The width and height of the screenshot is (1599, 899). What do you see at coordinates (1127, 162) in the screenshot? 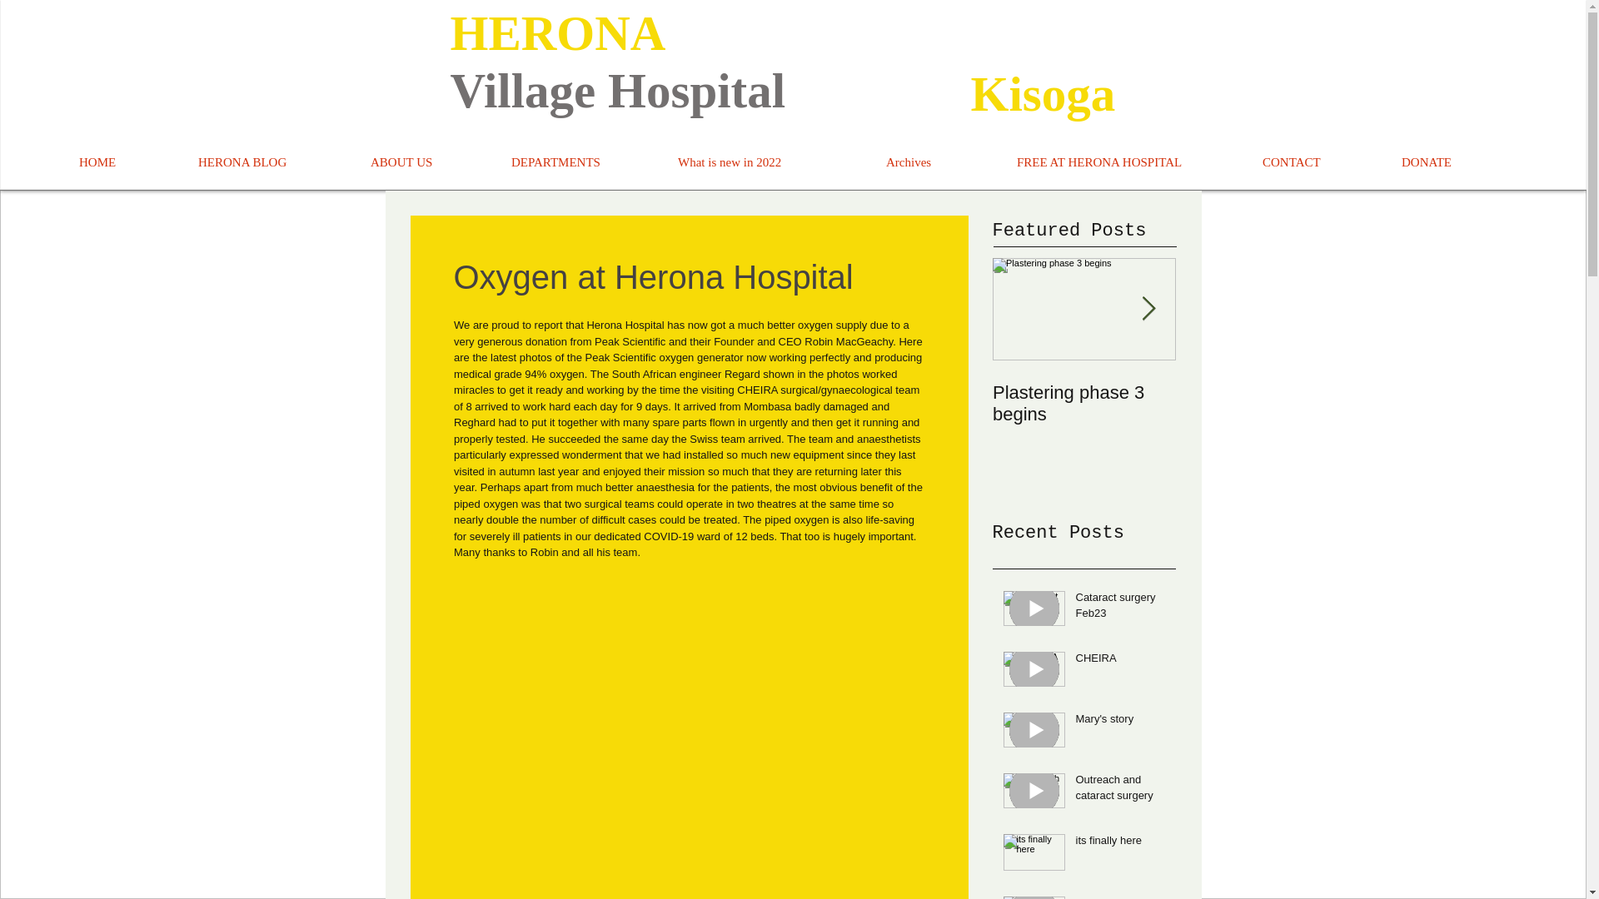
I see `FREE AT HERONA HOSPITAL` at bounding box center [1127, 162].